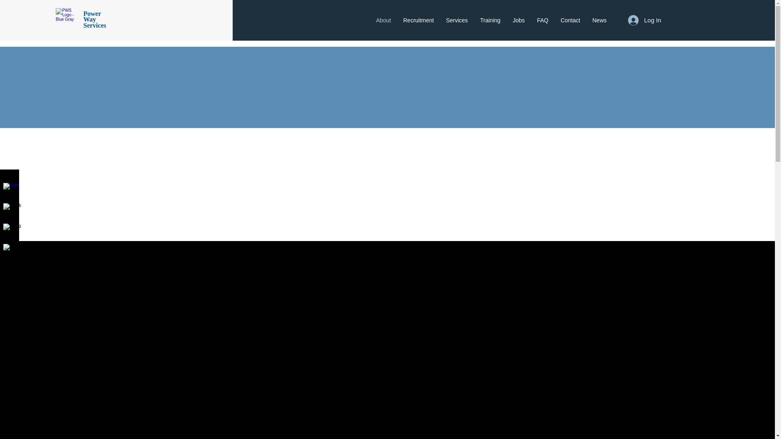  Describe the element at coordinates (383, 20) in the screenshot. I see `About` at that location.